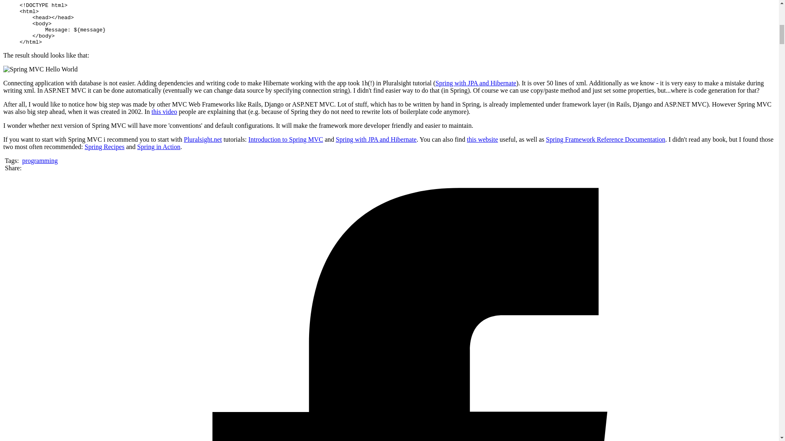 Image resolution: width=785 pixels, height=441 pixels. Describe the element at coordinates (164, 111) in the screenshot. I see `this video` at that location.